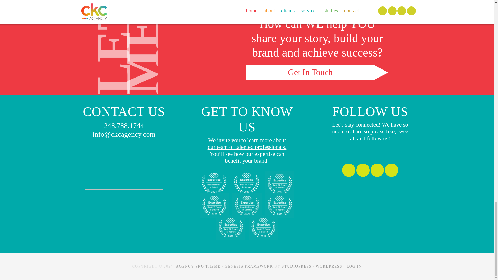 This screenshot has width=498, height=280. What do you see at coordinates (124, 125) in the screenshot?
I see `248.788.1744` at bounding box center [124, 125].